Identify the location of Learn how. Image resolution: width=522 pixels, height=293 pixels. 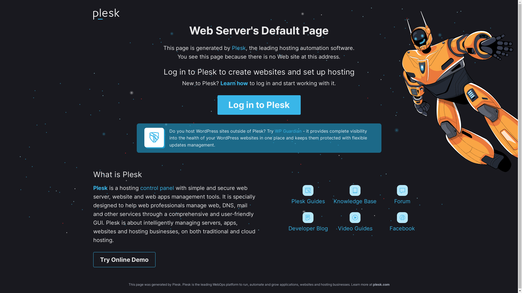
(234, 83).